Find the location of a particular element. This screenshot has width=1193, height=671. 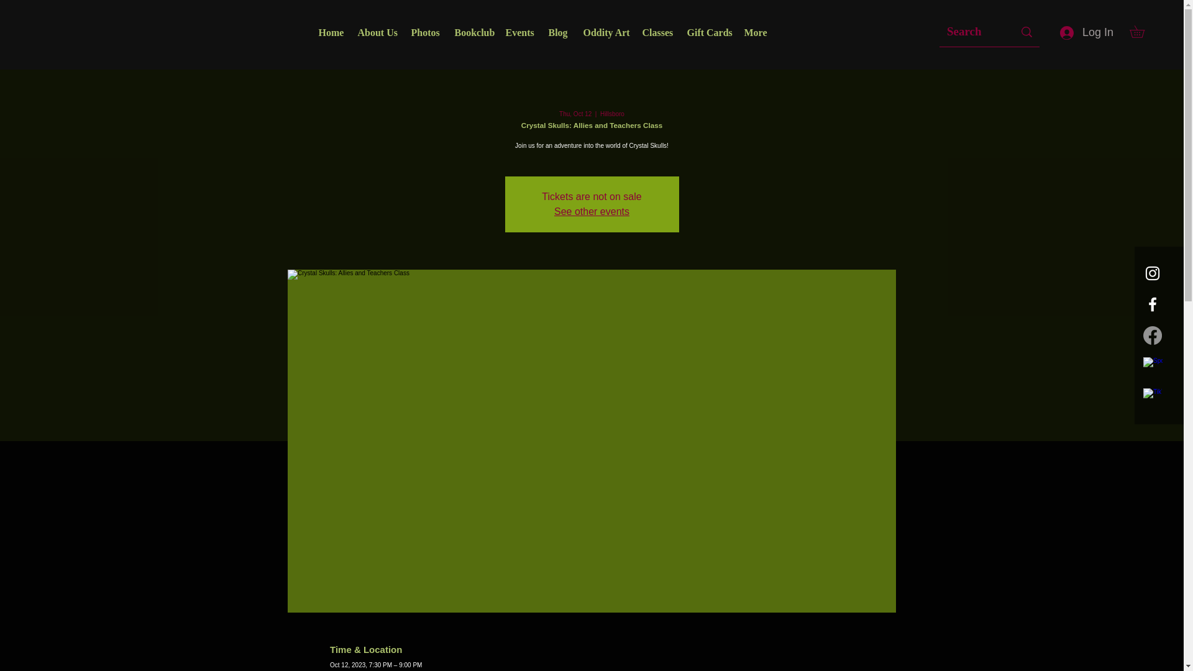

Home is located at coordinates (328, 32).